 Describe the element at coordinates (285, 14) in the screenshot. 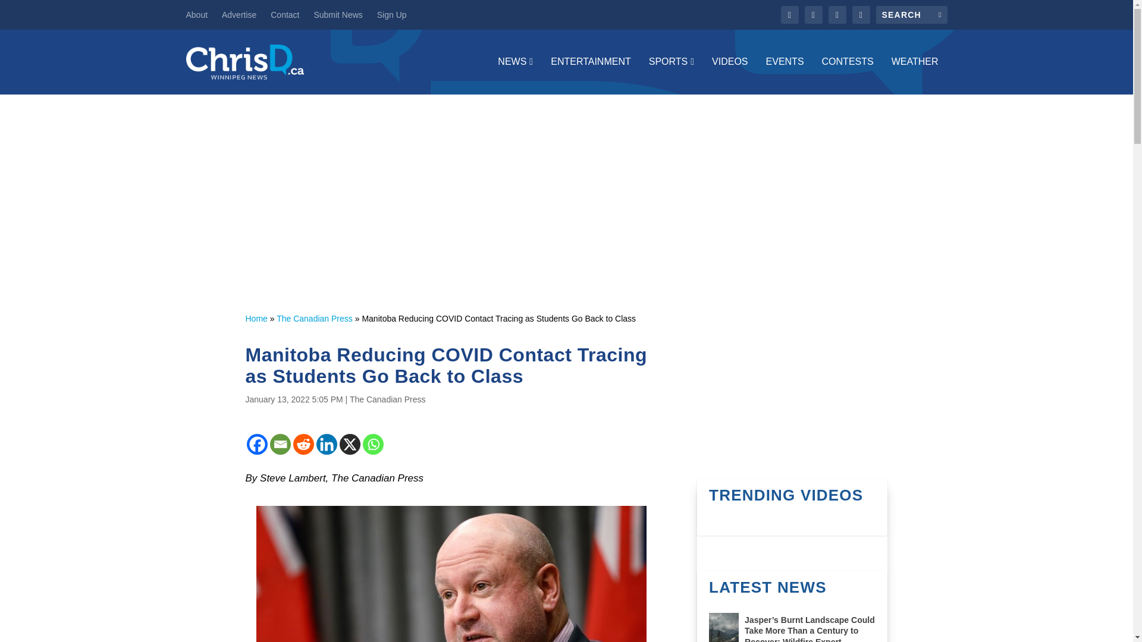

I see `Contact` at that location.